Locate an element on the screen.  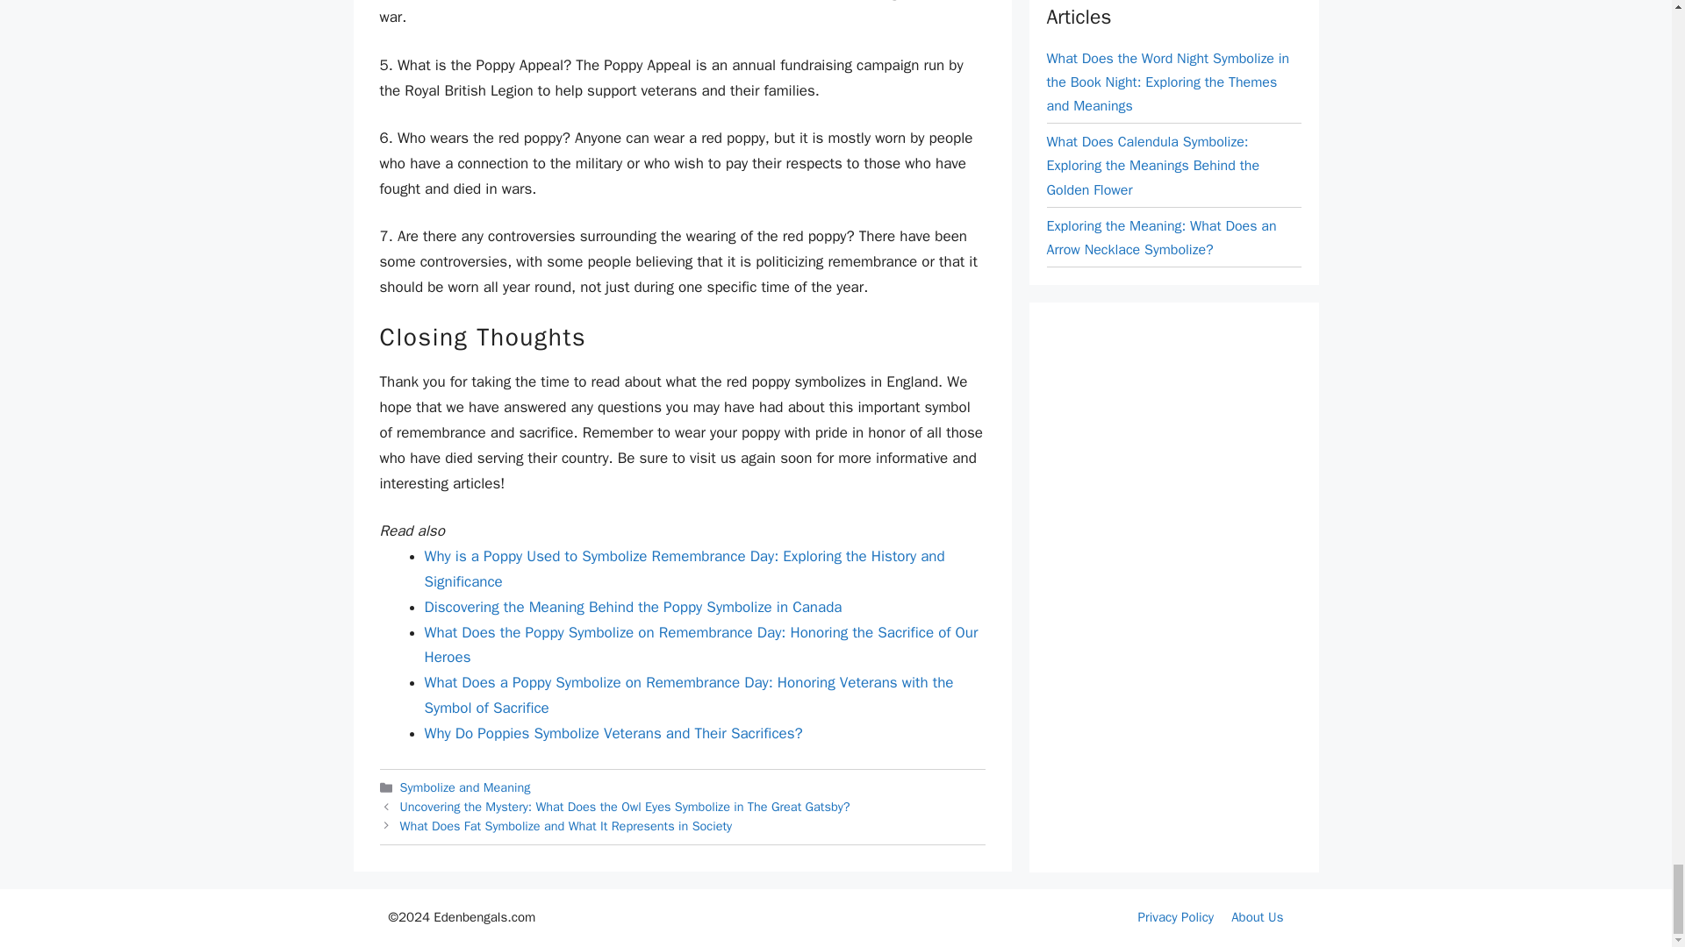
Symbolize and Meaning is located at coordinates (465, 787).